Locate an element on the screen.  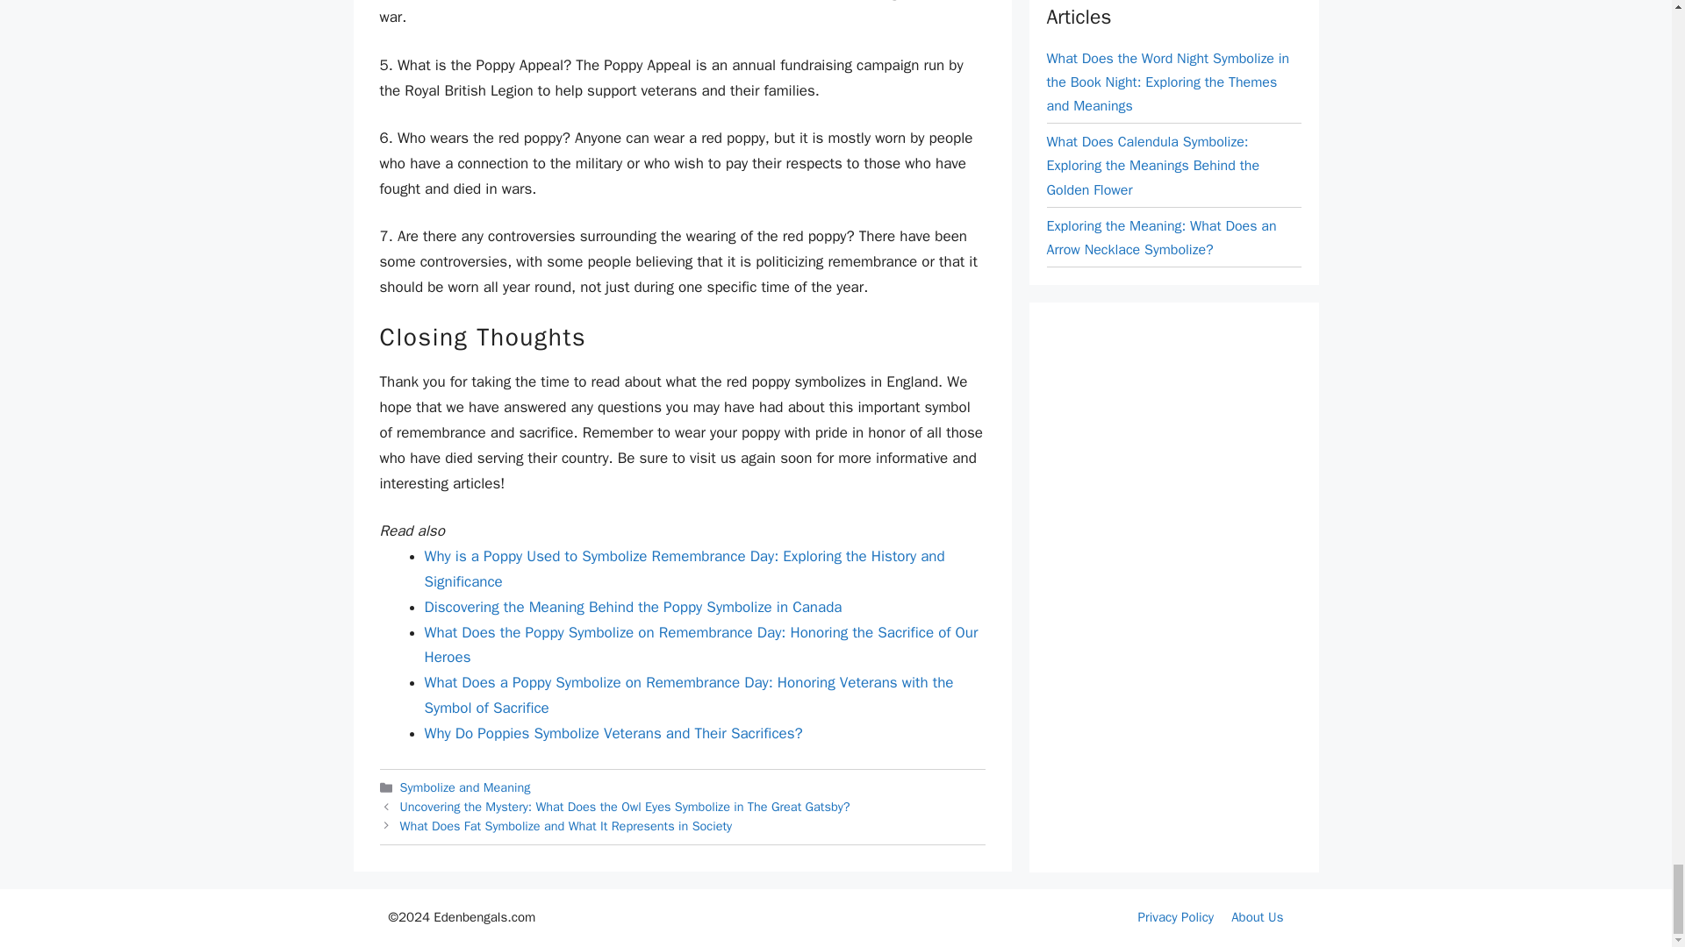
Symbolize and Meaning is located at coordinates (465, 787).